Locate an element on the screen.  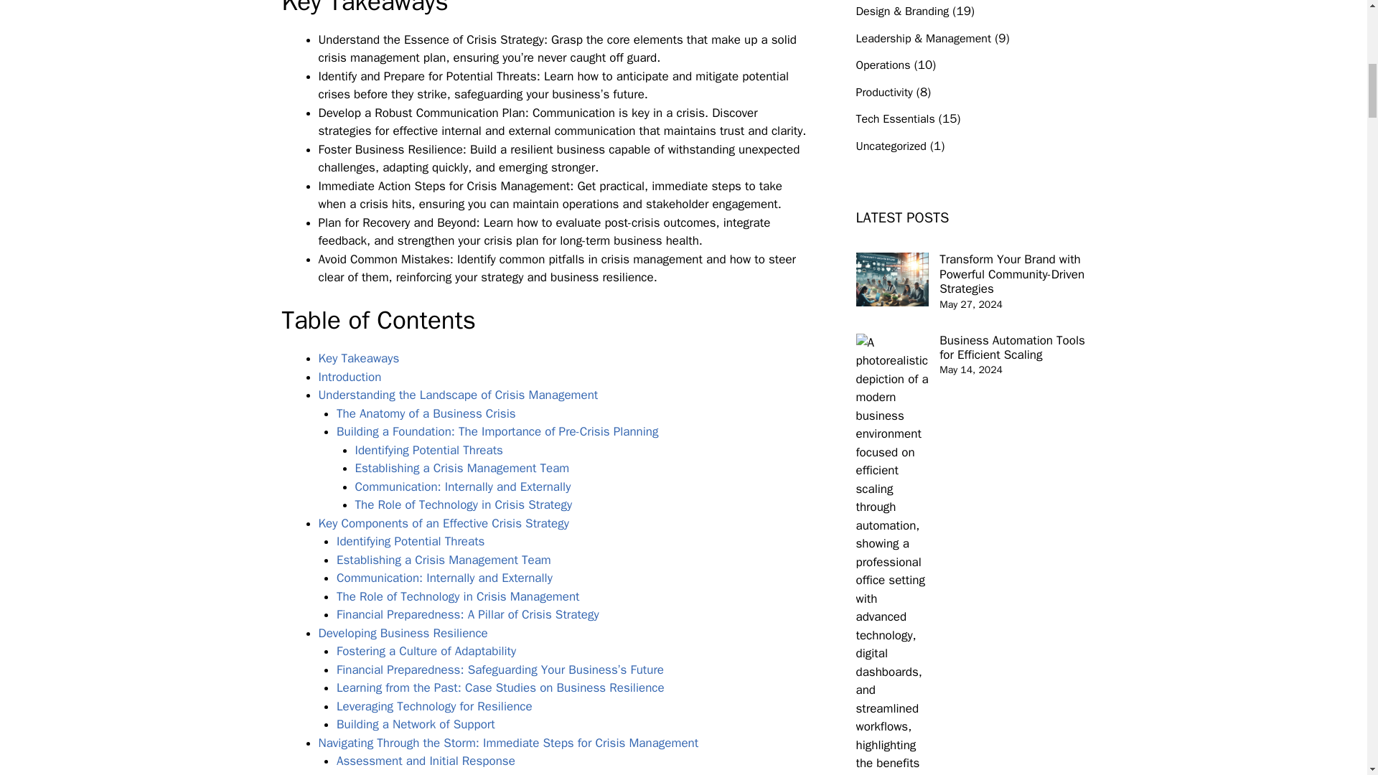
Key Components of an Effective Crisis Strategy is located at coordinates (444, 523).